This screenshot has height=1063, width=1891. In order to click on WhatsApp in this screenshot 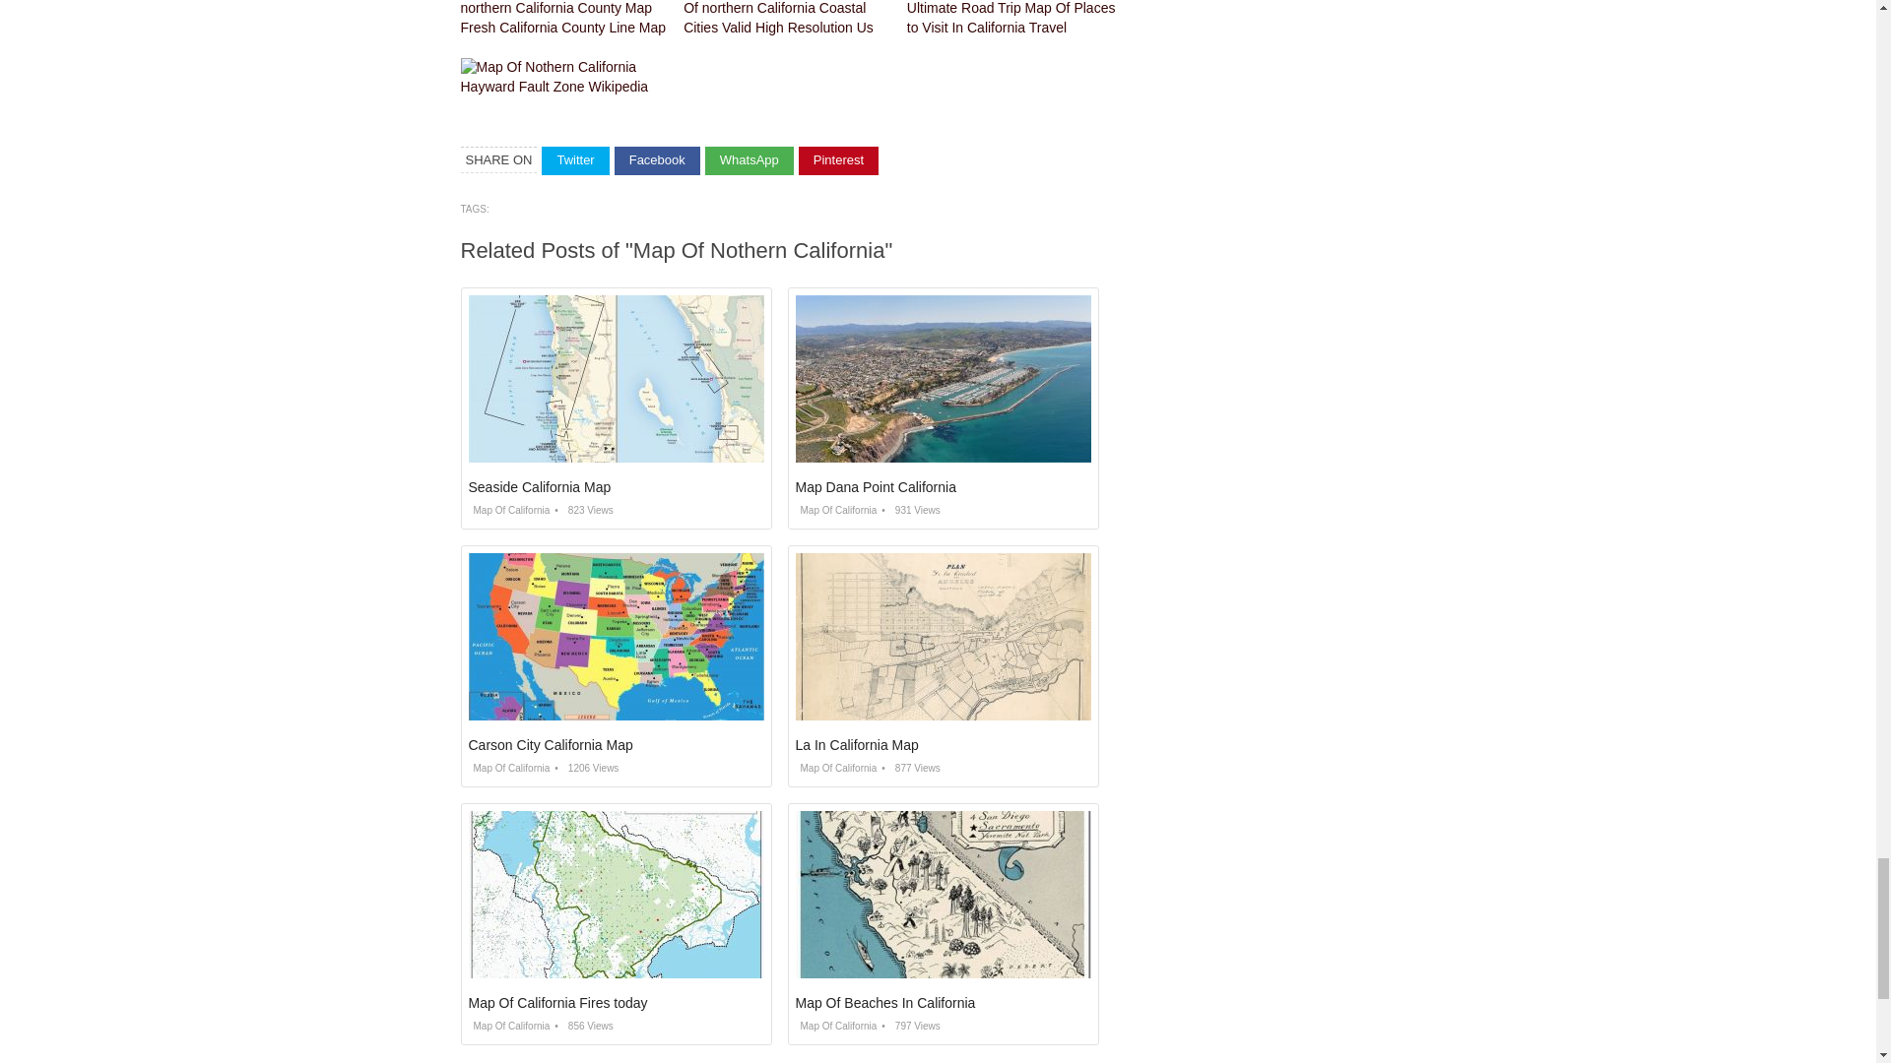, I will do `click(750, 161)`.